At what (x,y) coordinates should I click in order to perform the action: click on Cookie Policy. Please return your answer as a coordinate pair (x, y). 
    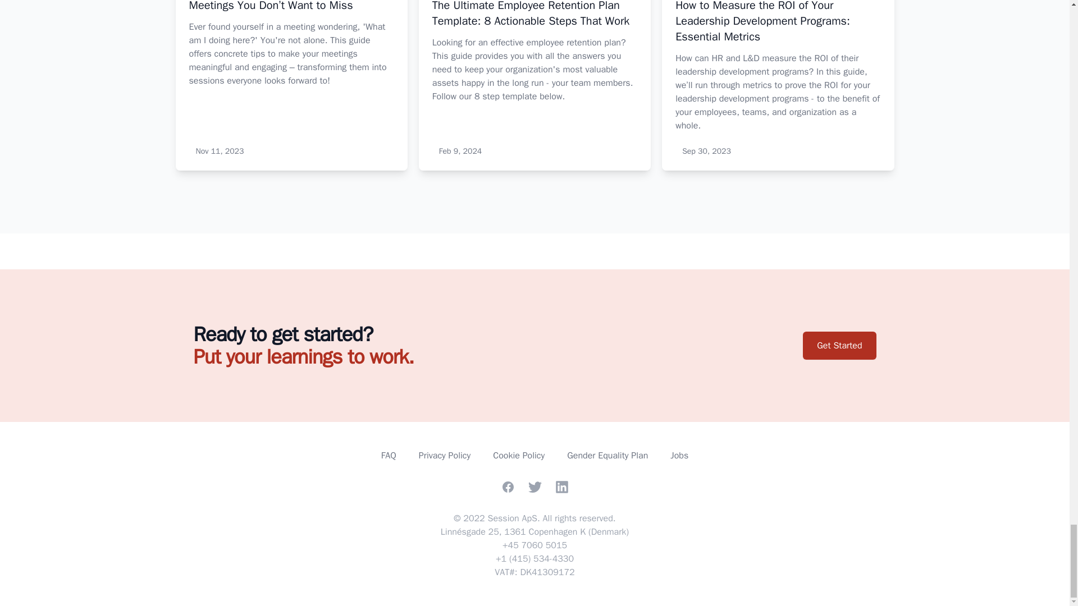
    Looking at the image, I should click on (518, 456).